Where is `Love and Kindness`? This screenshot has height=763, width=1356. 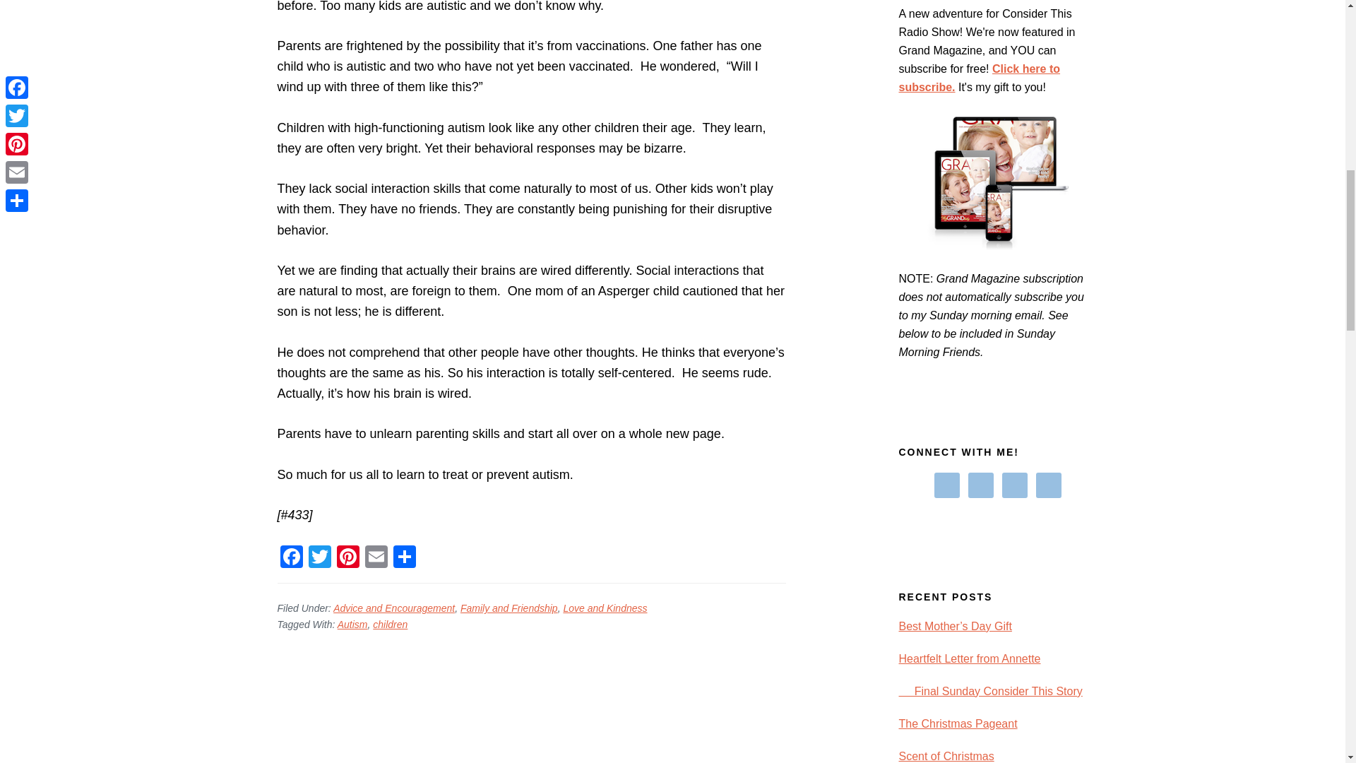
Love and Kindness is located at coordinates (605, 608).